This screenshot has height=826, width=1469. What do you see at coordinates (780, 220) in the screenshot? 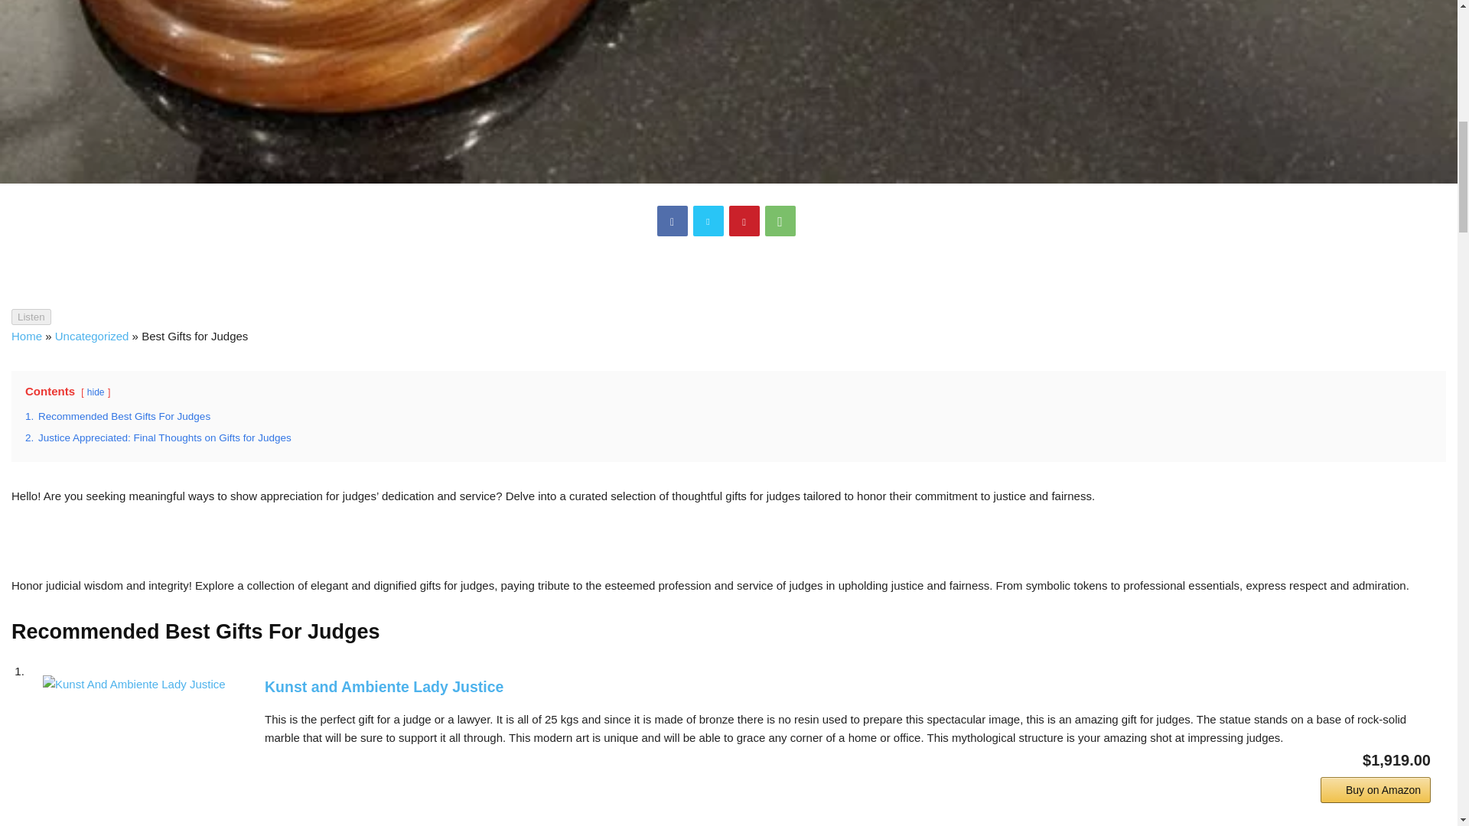
I see `WhatsApp` at bounding box center [780, 220].